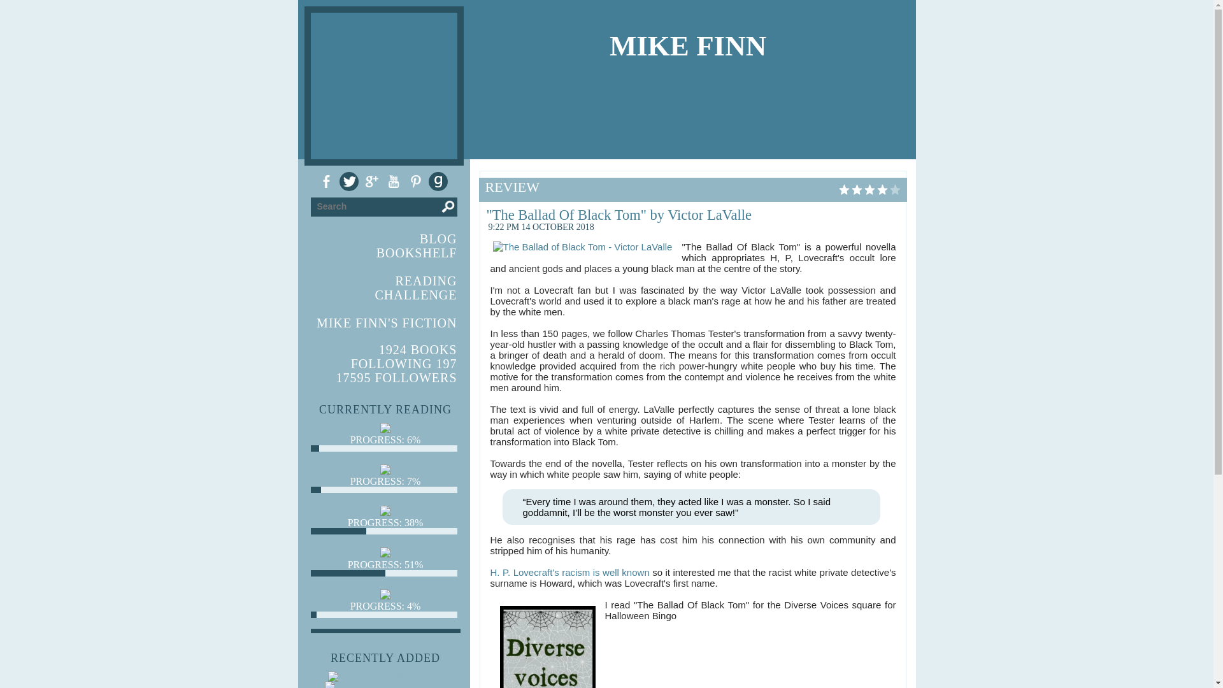 This screenshot has width=1223, height=688. I want to click on "The Ballad Of Black Tom" by Victor LaValle, so click(619, 215).